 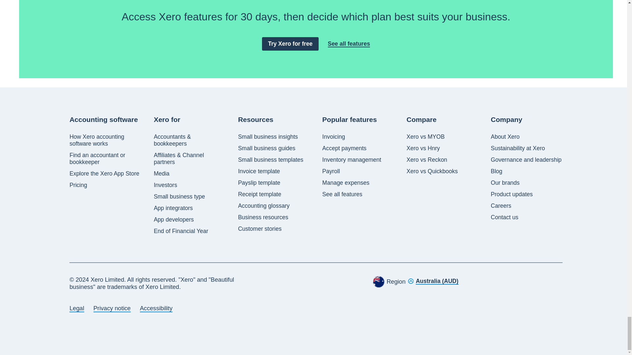 I want to click on See all features, so click(x=349, y=44).